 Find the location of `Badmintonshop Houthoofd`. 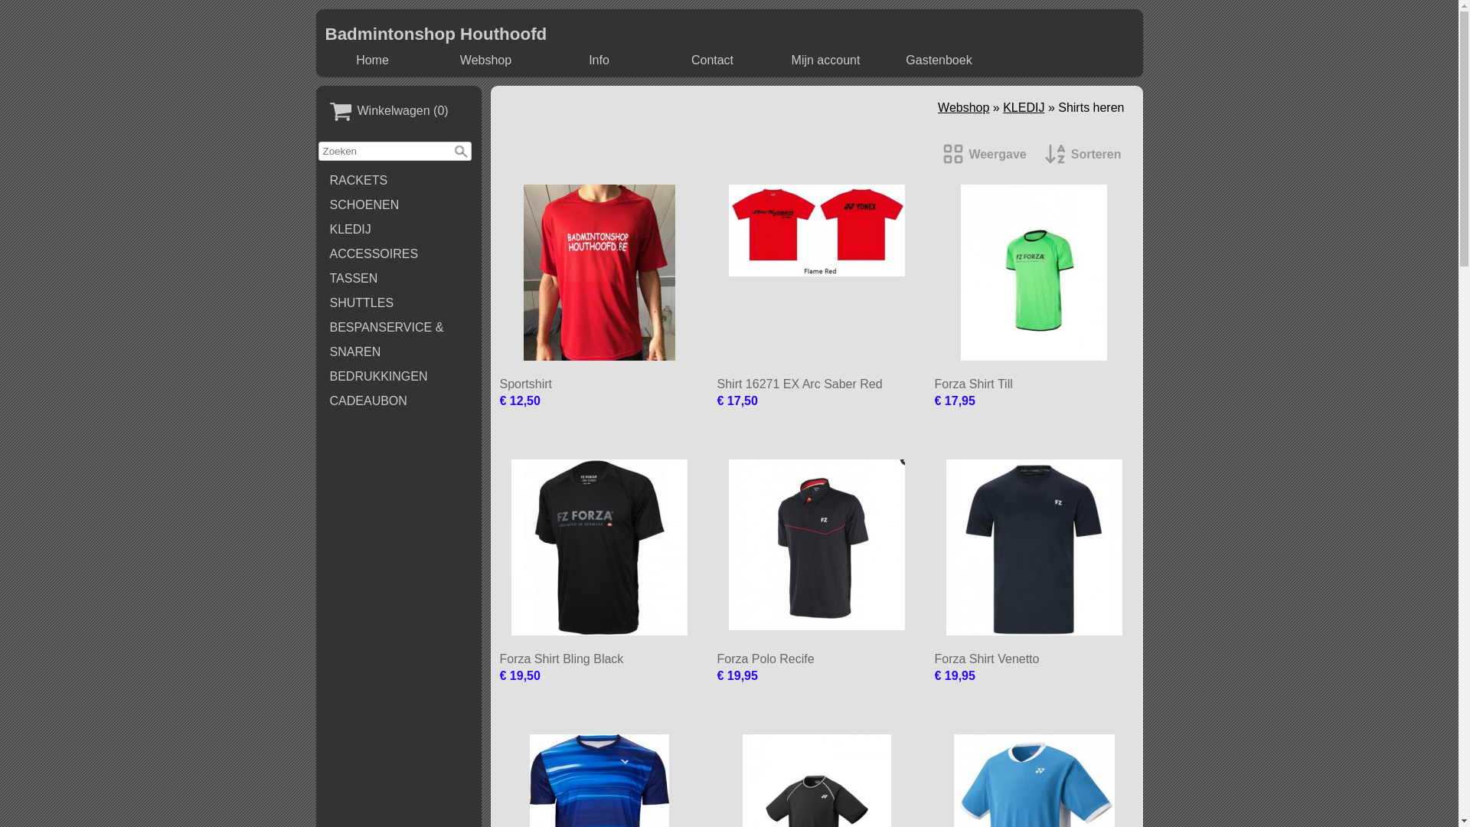

Badmintonshop Houthoofd is located at coordinates (436, 34).